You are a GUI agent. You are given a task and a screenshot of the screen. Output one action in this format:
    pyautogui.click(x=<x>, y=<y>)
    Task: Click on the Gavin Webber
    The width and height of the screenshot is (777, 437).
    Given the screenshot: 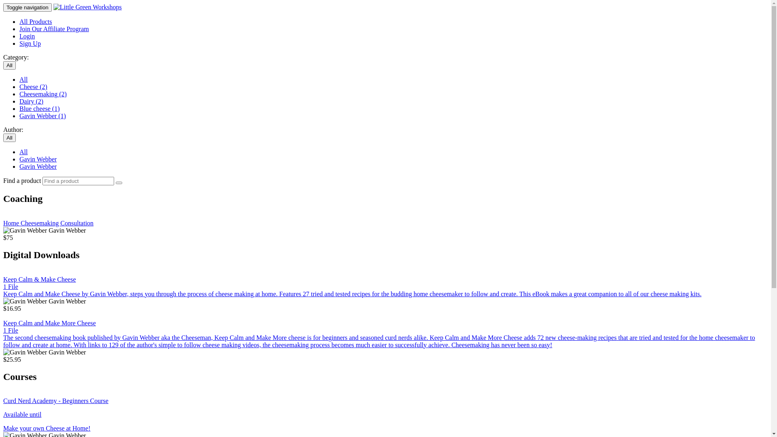 What is the action you would take?
    pyautogui.click(x=38, y=159)
    